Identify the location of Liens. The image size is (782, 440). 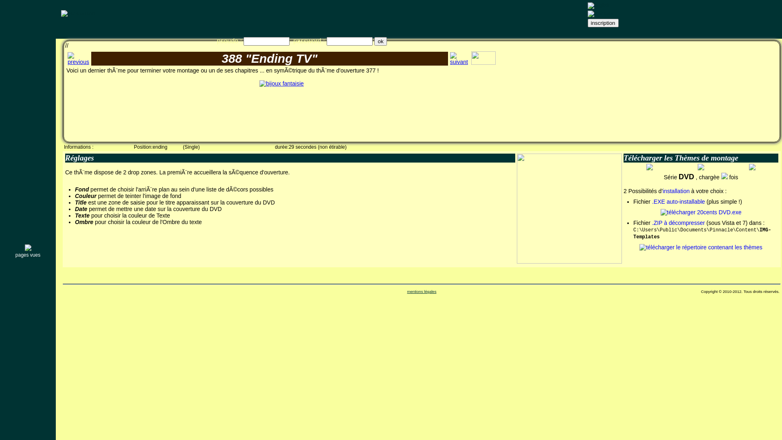
(29, 231).